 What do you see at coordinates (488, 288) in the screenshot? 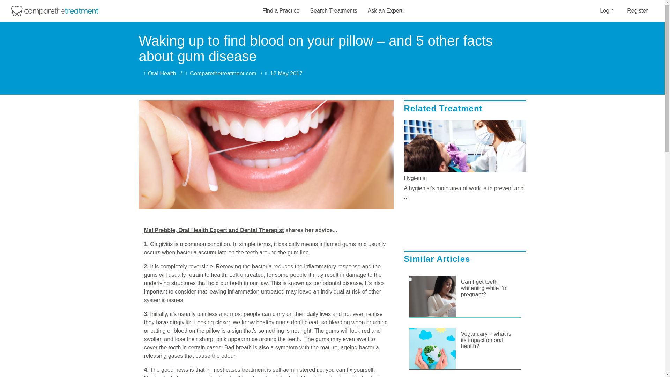
I see `Can I get teeth whitening while I'm pregnant?` at bounding box center [488, 288].